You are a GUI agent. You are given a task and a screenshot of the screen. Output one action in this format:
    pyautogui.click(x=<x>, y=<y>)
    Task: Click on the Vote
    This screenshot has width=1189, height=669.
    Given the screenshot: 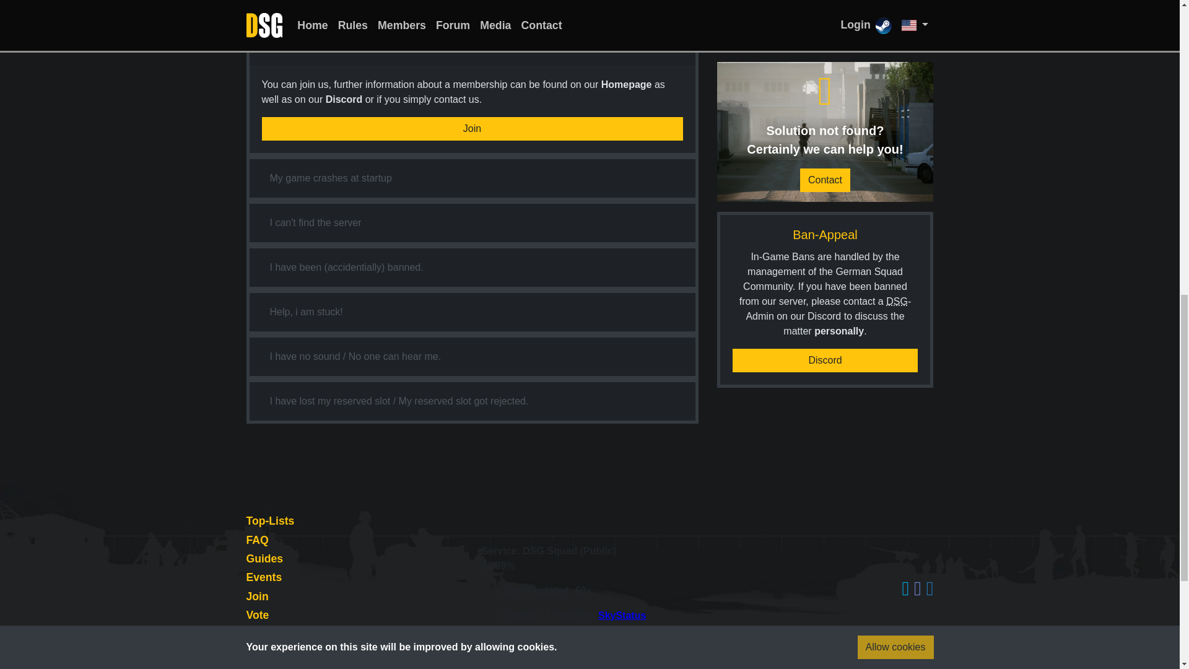 What is the action you would take?
    pyautogui.click(x=258, y=614)
    